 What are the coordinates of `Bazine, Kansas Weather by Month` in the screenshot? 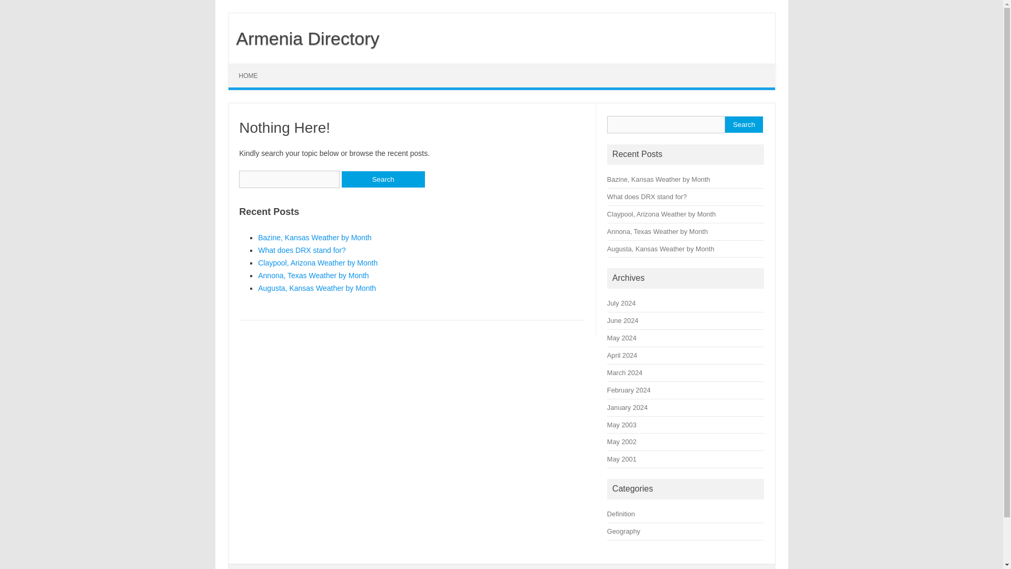 It's located at (659, 179).